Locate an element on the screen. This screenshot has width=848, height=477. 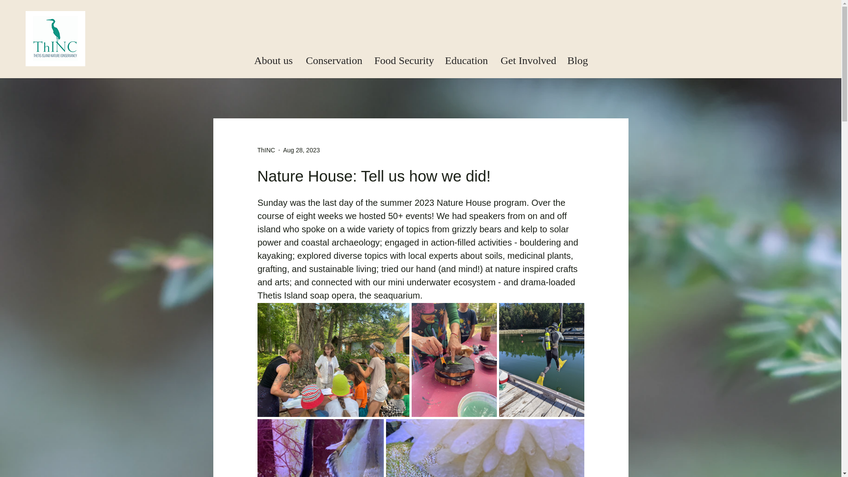
Blog is located at coordinates (576, 61).